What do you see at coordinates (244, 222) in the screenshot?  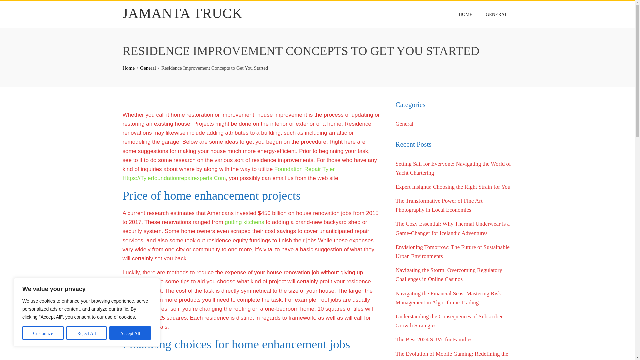 I see `gutting kitchens` at bounding box center [244, 222].